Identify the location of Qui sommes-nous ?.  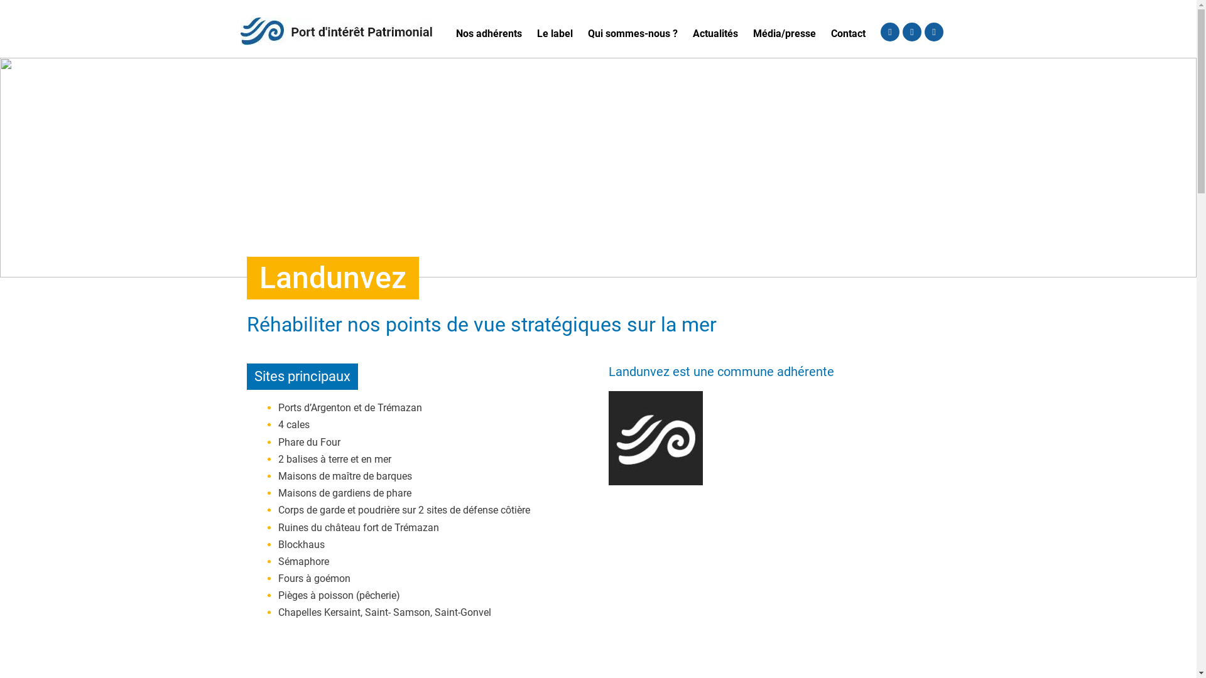
(633, 34).